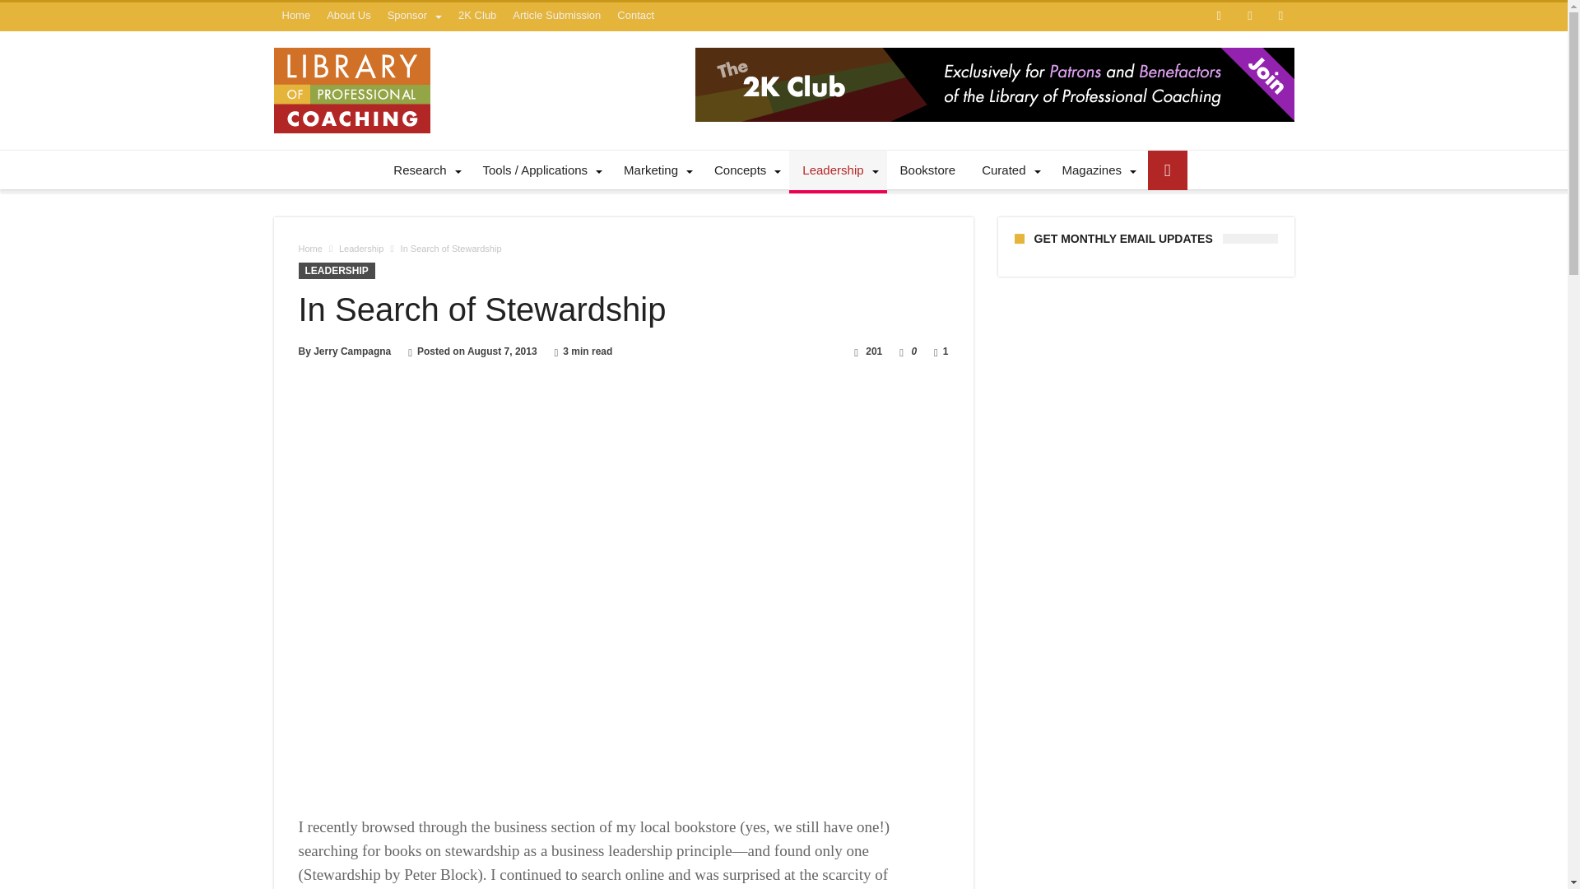 The height and width of the screenshot is (889, 1580). Describe the element at coordinates (1249, 16) in the screenshot. I see `Twitter` at that location.